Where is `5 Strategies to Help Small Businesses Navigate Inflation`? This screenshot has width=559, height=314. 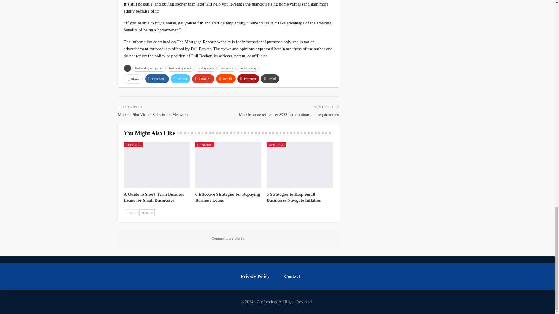 5 Strategies to Help Small Businesses Navigate Inflation is located at coordinates (294, 197).